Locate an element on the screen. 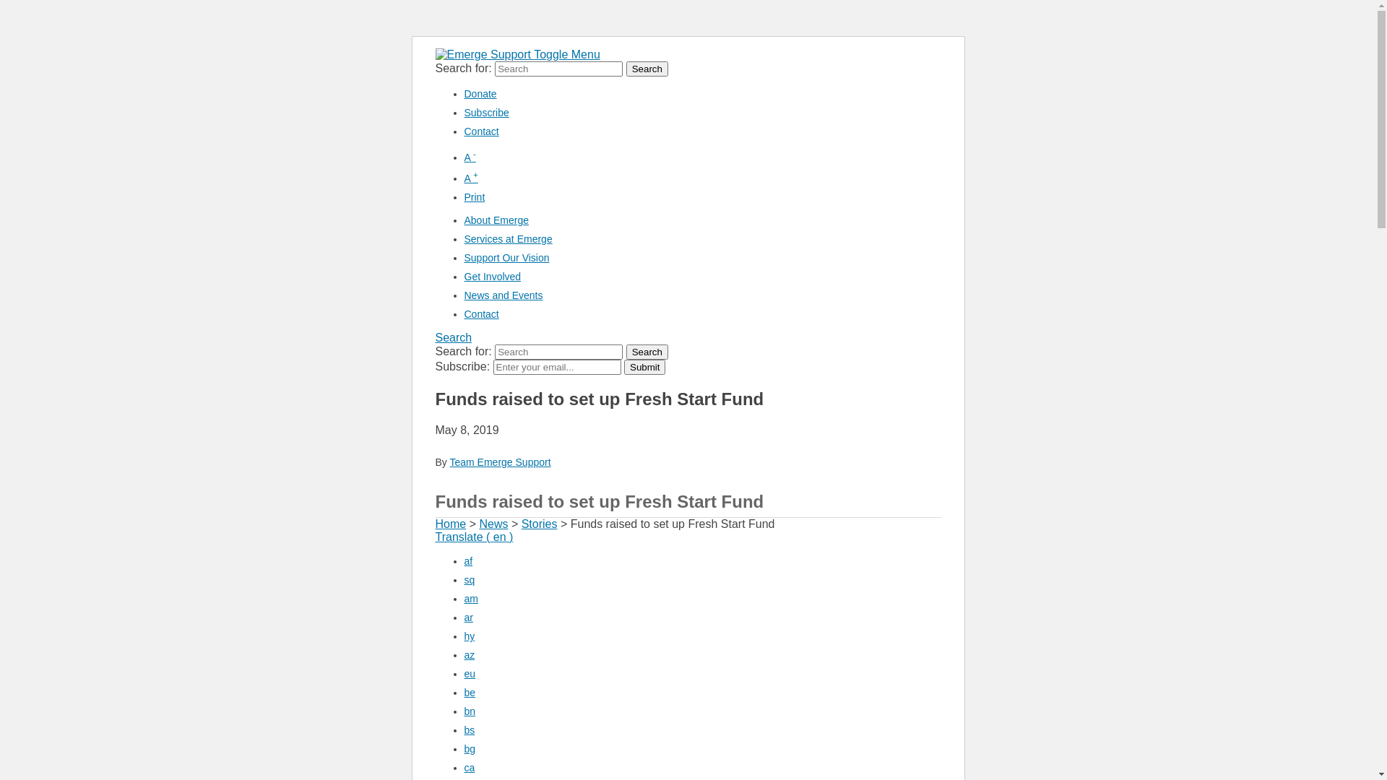  eu is located at coordinates (470, 674).